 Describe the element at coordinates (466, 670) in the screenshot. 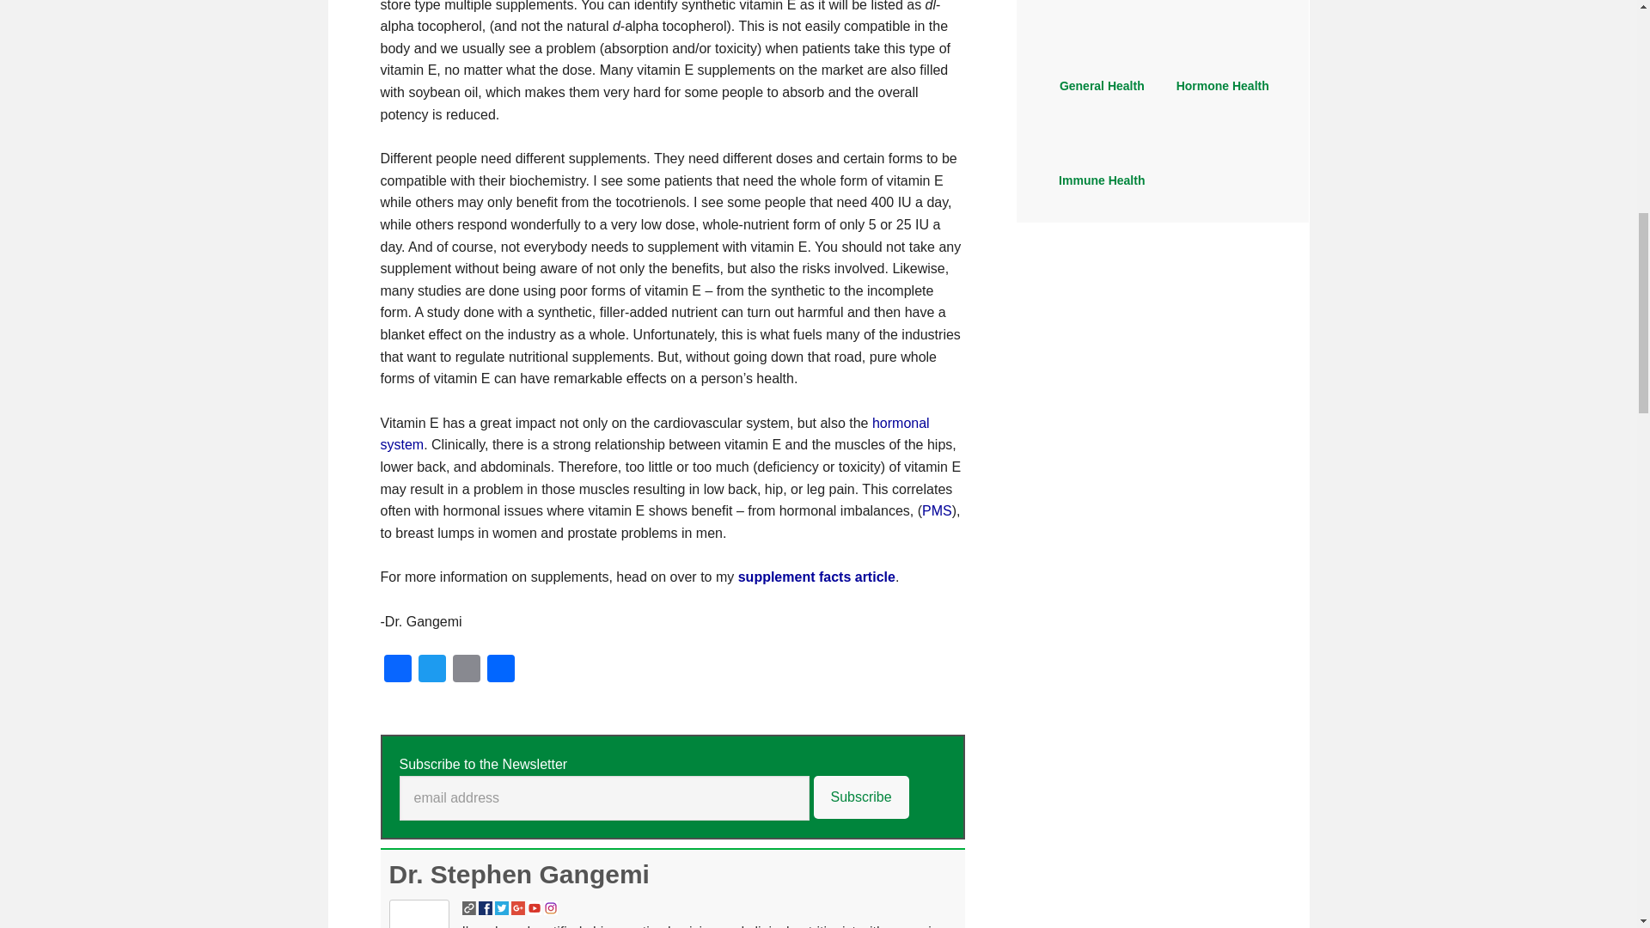

I see `Email` at that location.